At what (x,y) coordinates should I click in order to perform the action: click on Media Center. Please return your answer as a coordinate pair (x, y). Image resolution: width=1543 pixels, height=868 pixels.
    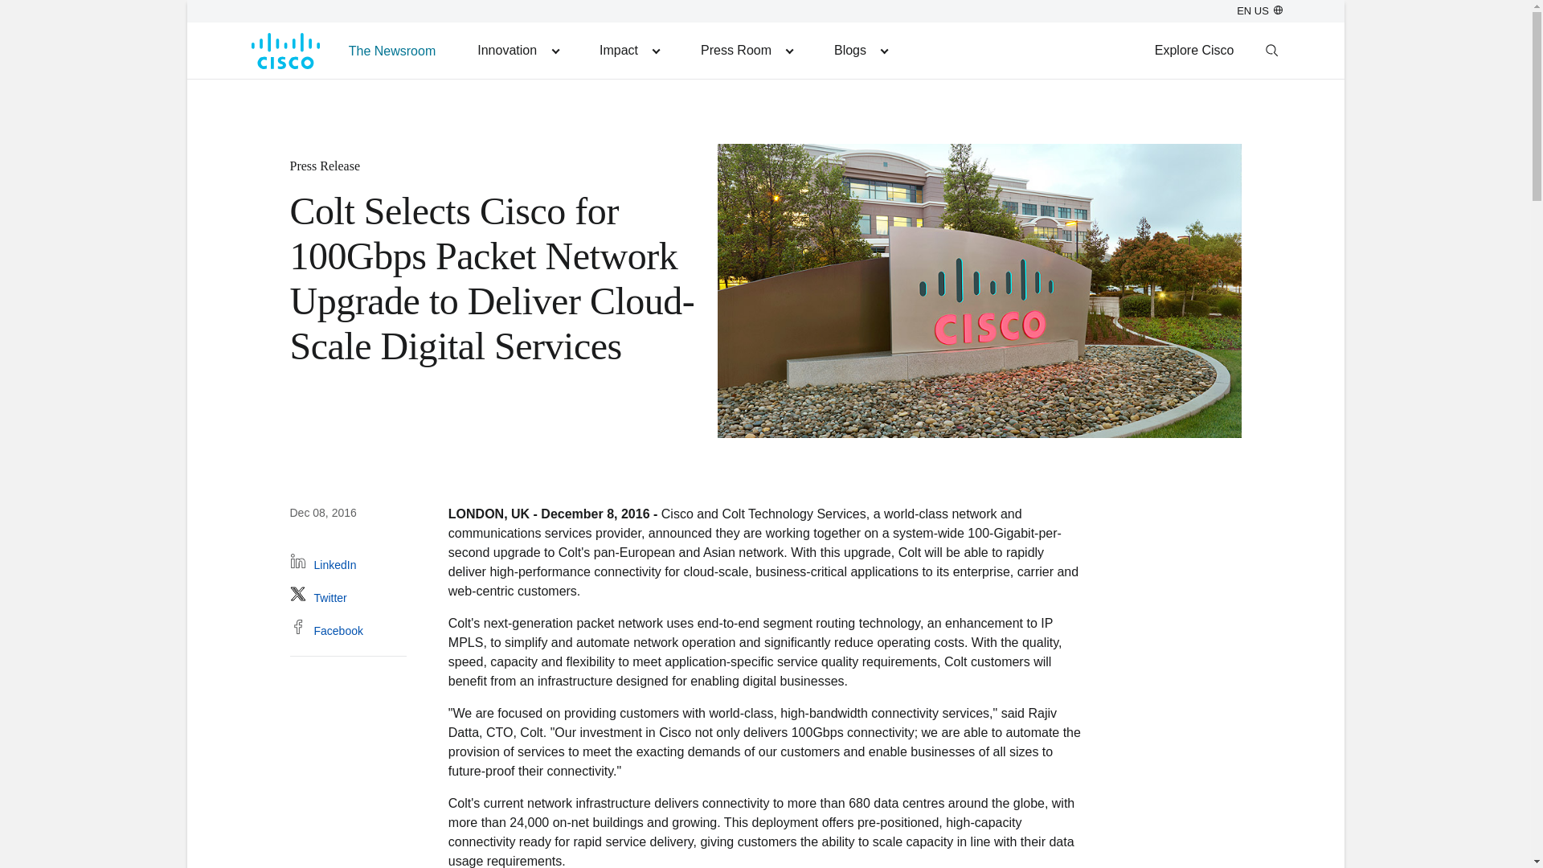
    Looking at the image, I should click on (747, 50).